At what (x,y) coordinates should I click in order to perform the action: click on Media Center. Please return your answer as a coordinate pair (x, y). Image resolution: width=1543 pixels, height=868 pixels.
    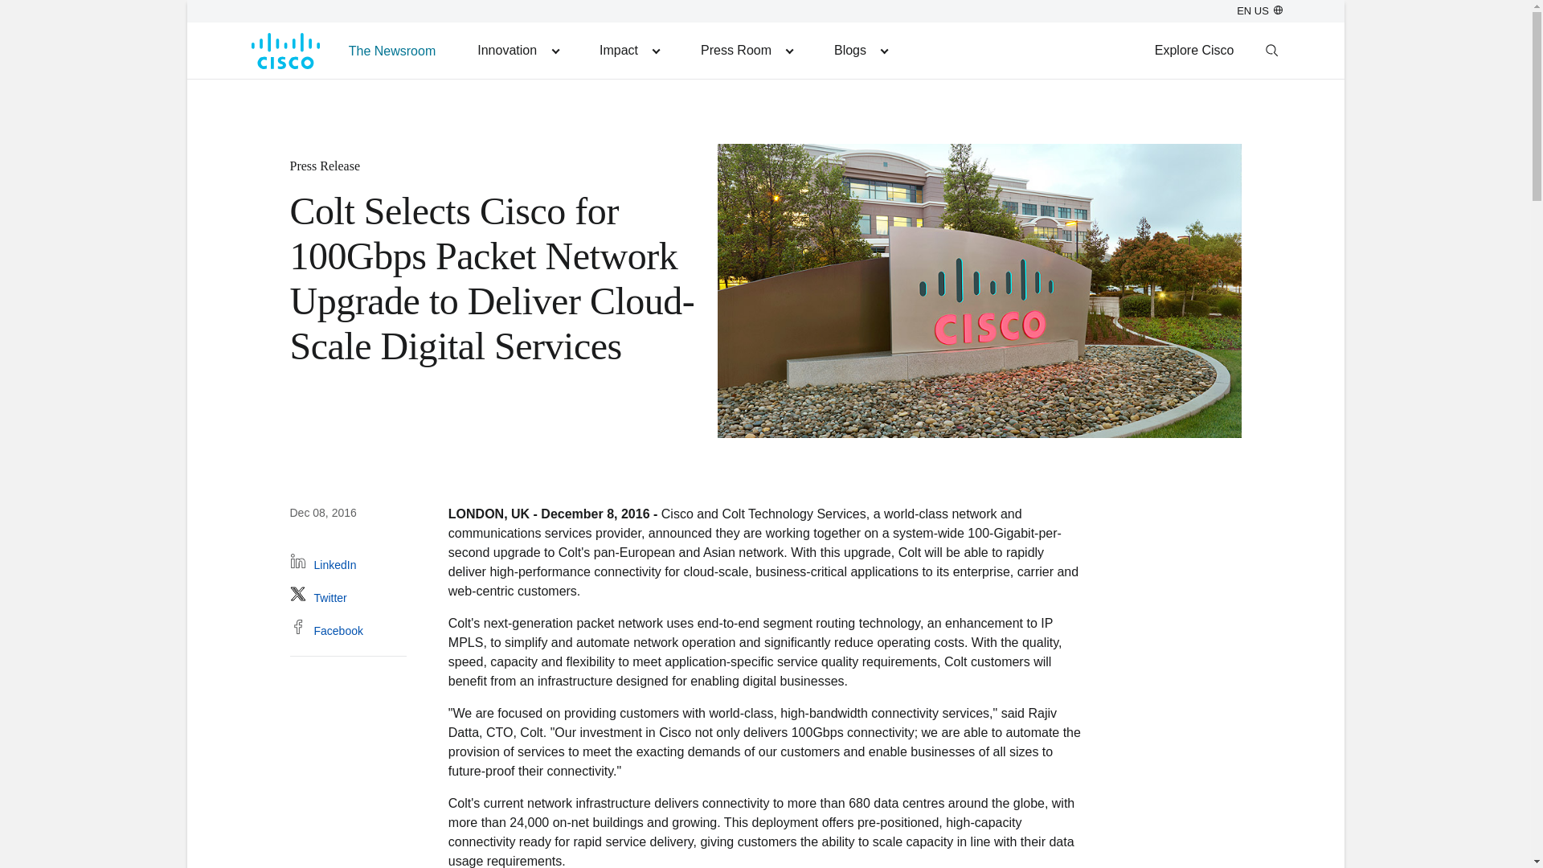
    Looking at the image, I should click on (747, 50).